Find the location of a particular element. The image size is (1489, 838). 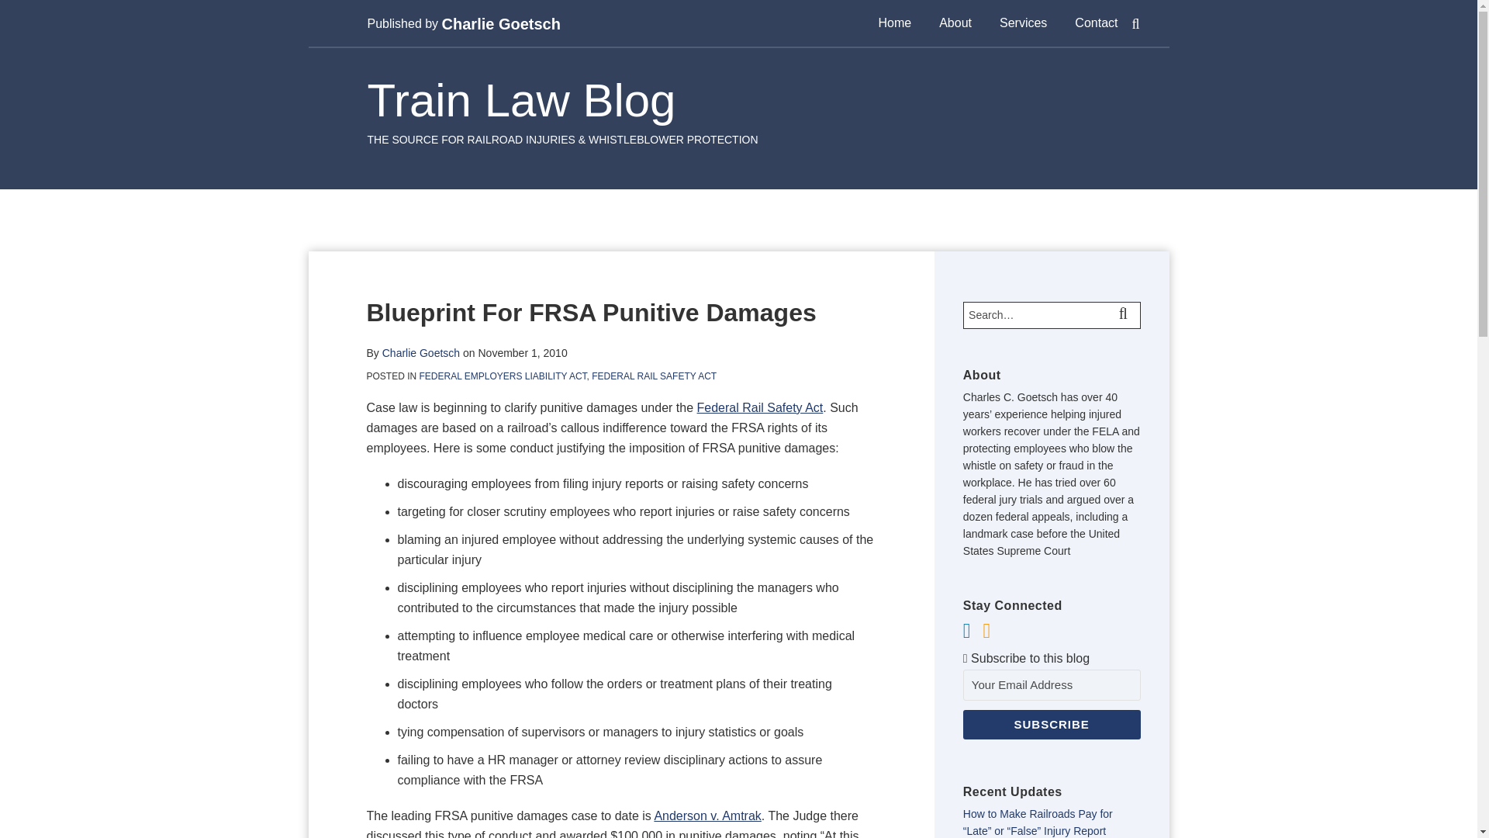

FEDERAL RAIL SAFETY ACT is located at coordinates (653, 376).